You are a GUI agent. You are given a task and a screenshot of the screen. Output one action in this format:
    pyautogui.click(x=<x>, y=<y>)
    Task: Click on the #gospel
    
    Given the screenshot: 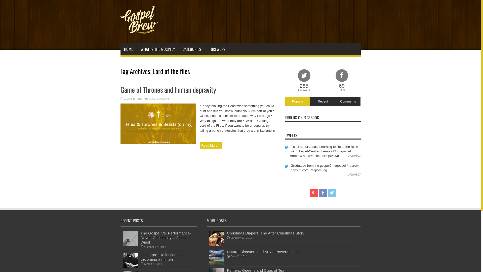 What is the action you would take?
    pyautogui.click(x=340, y=166)
    